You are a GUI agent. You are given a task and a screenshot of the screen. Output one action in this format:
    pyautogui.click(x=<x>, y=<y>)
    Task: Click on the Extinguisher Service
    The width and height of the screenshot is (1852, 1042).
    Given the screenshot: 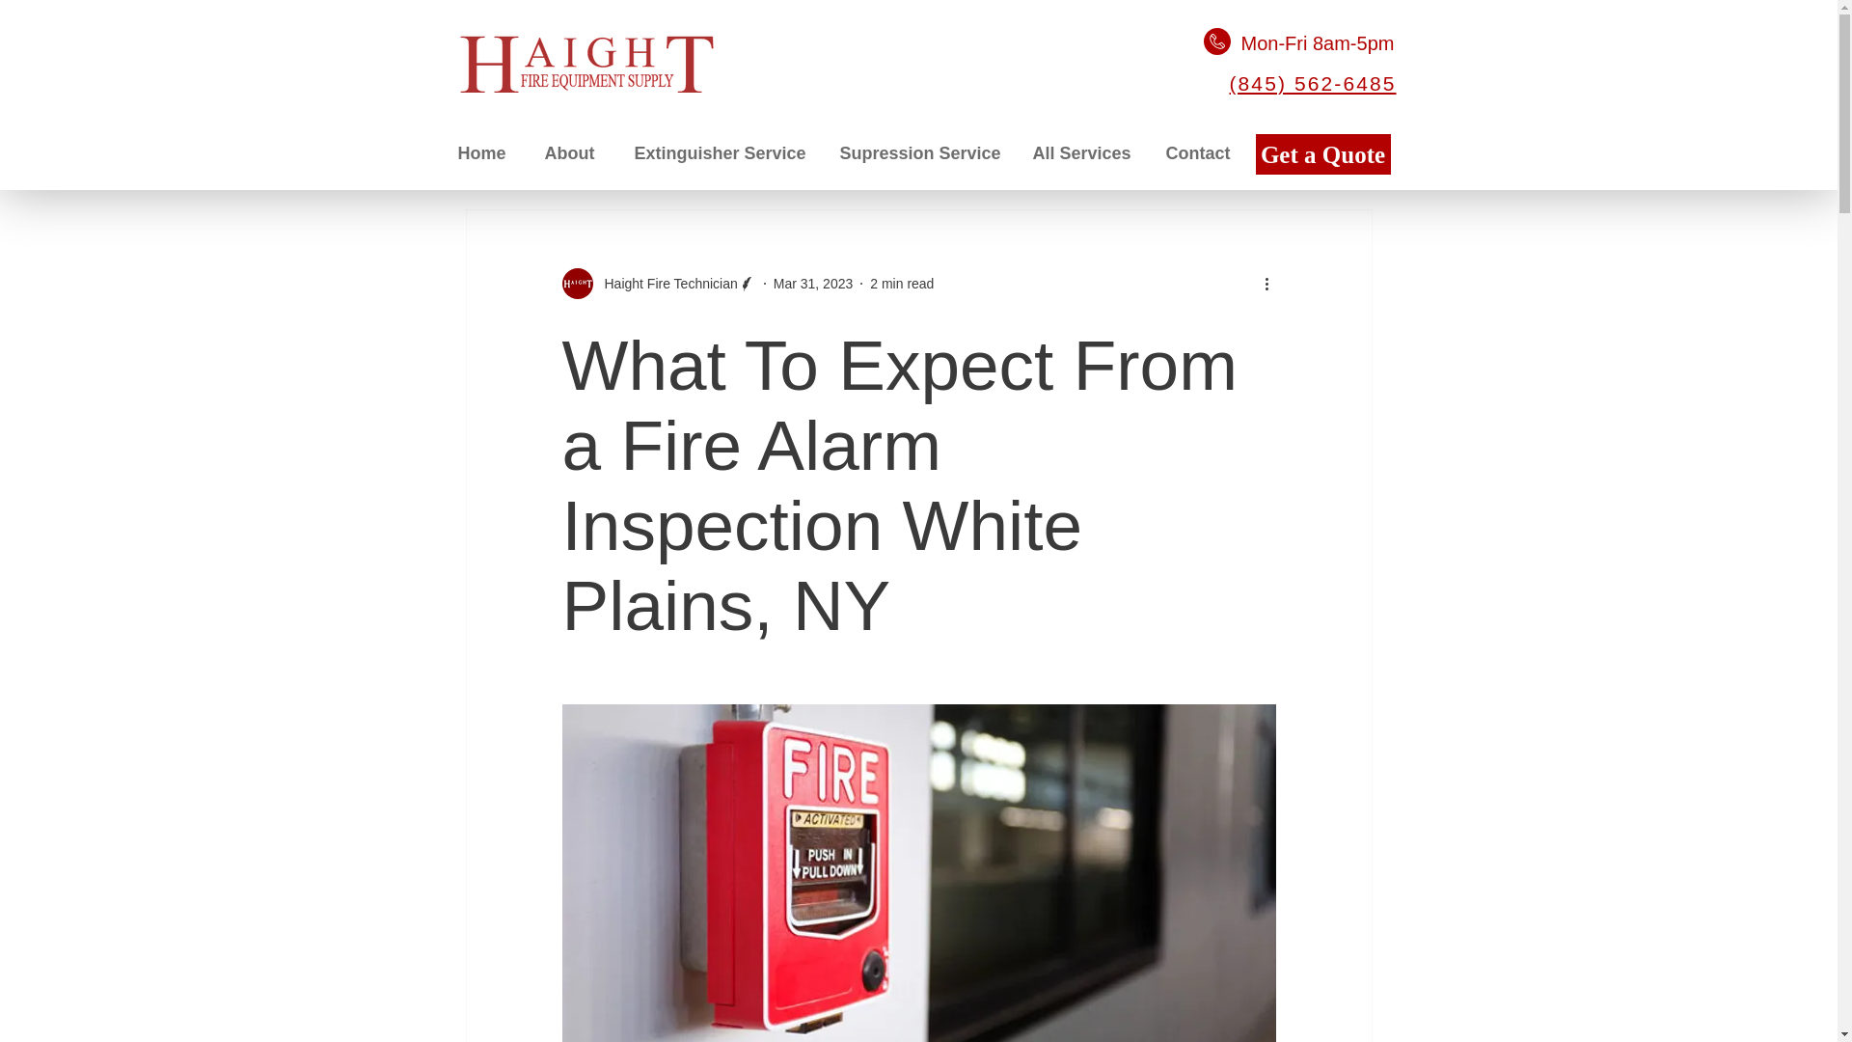 What is the action you would take?
    pyautogui.click(x=722, y=154)
    